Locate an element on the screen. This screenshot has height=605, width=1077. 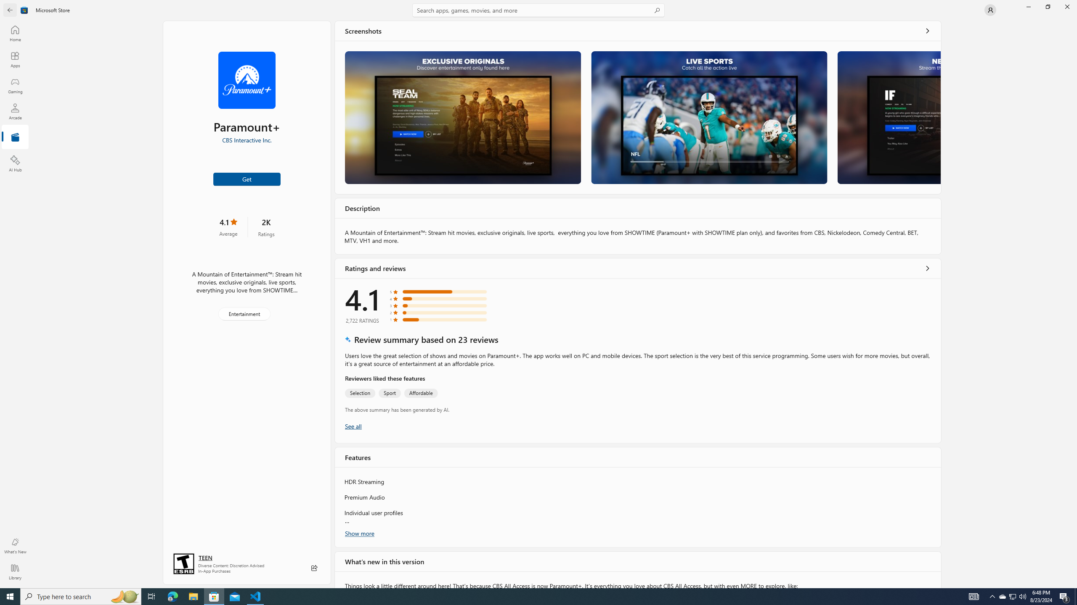
Search is located at coordinates (538, 10).